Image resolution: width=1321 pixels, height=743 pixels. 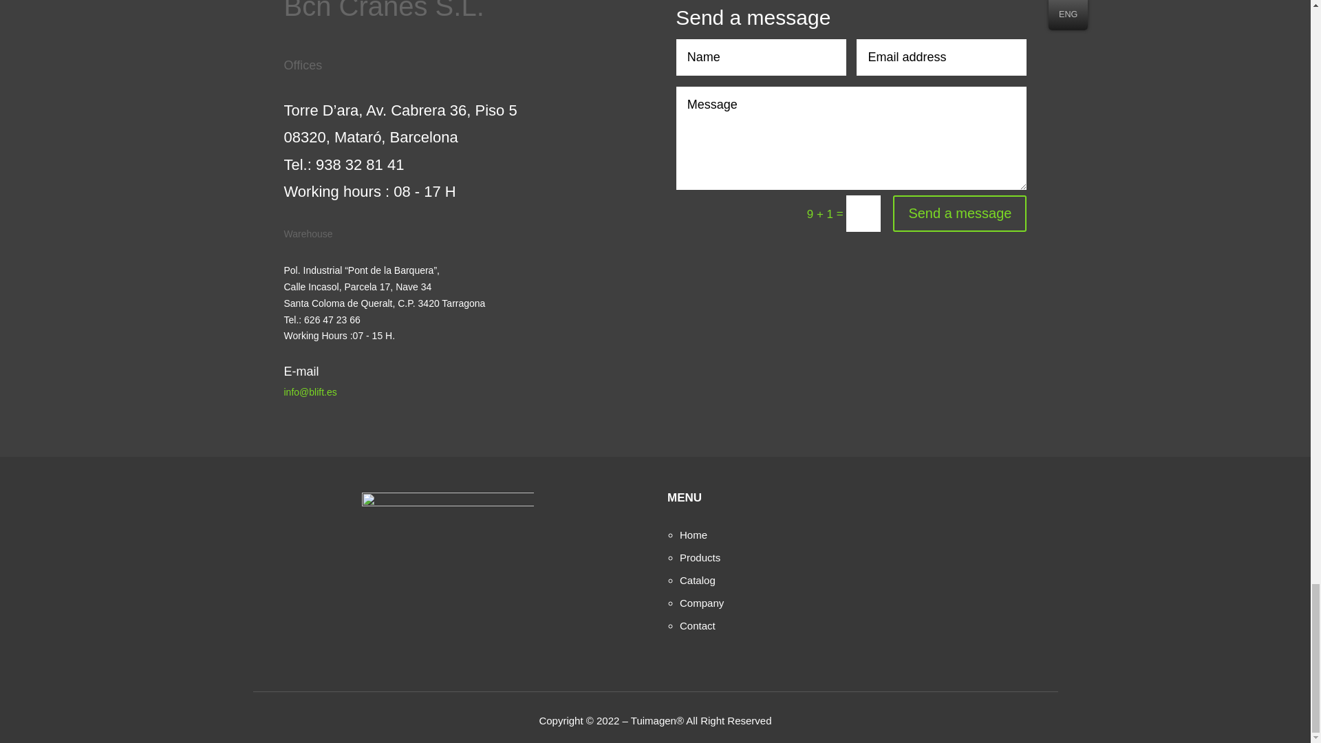 What do you see at coordinates (694, 535) in the screenshot?
I see `Home` at bounding box center [694, 535].